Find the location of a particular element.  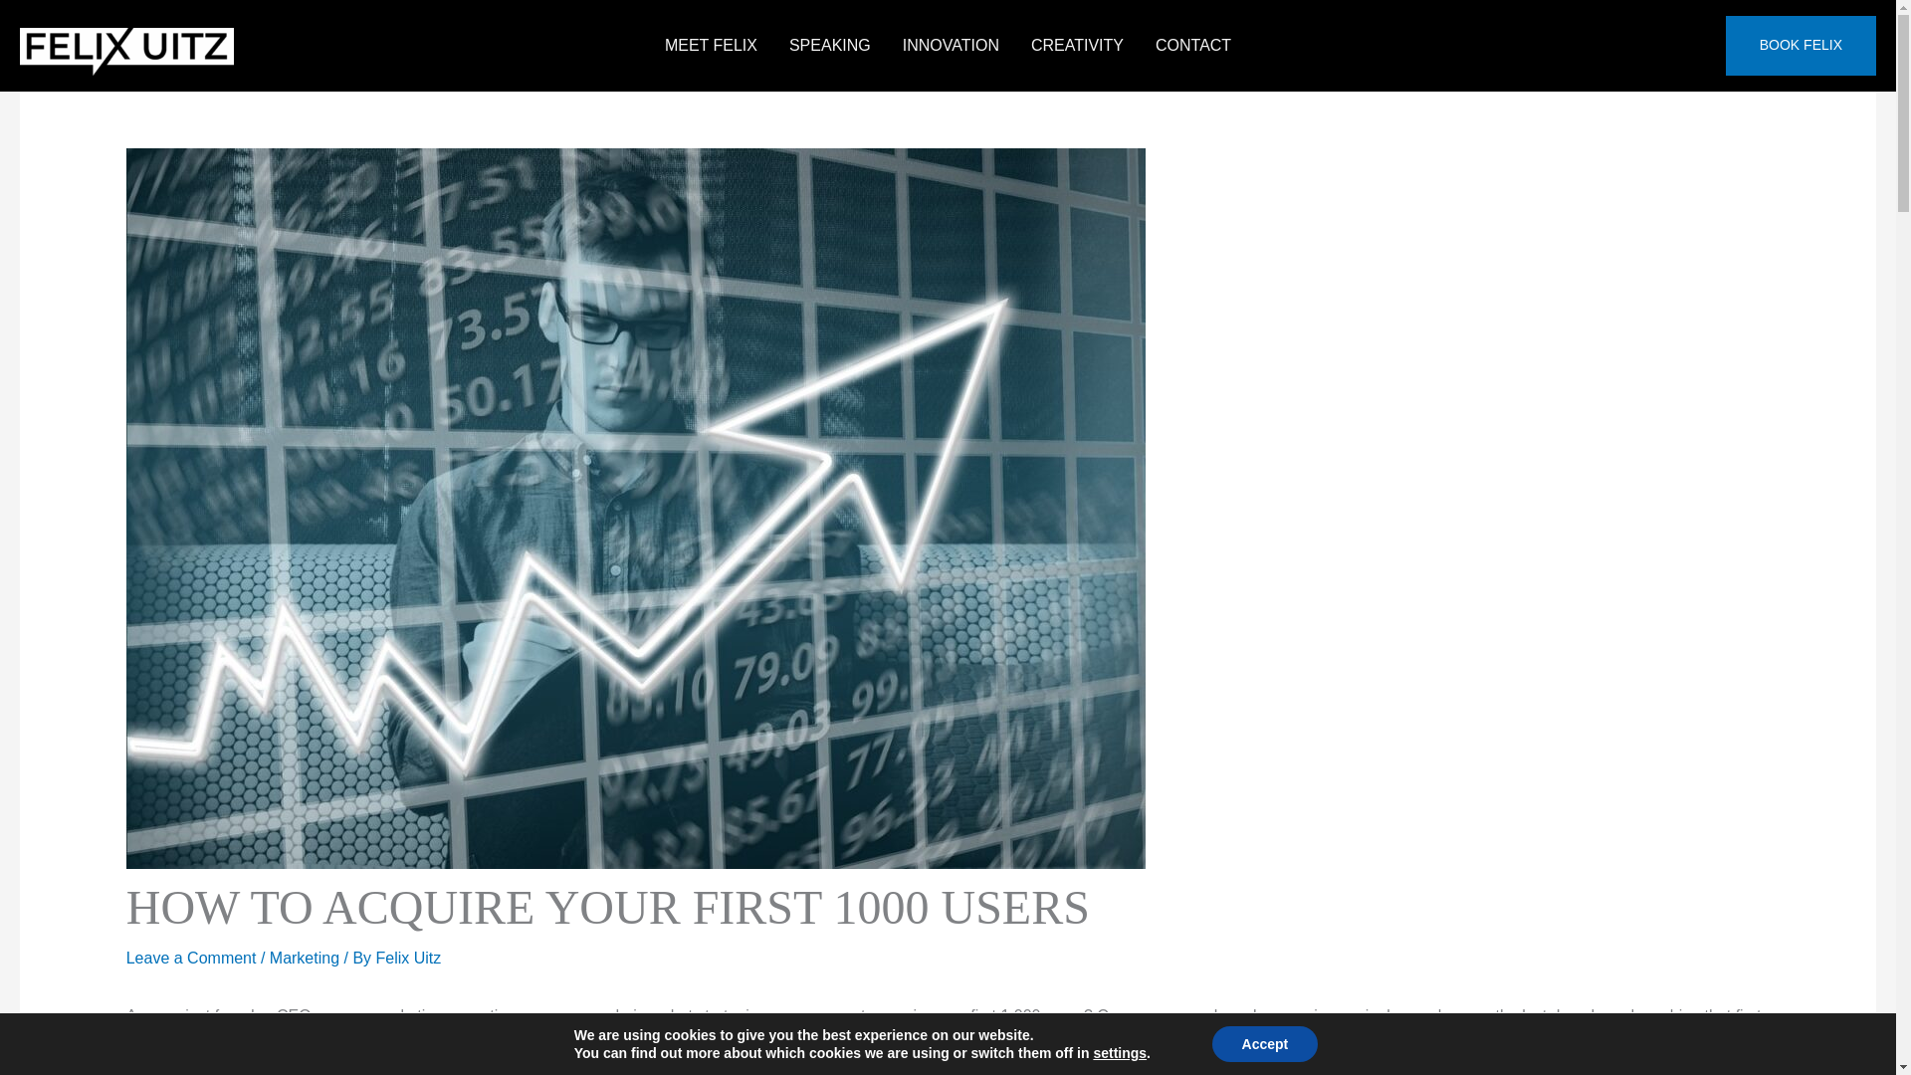

INNOVATION is located at coordinates (950, 46).